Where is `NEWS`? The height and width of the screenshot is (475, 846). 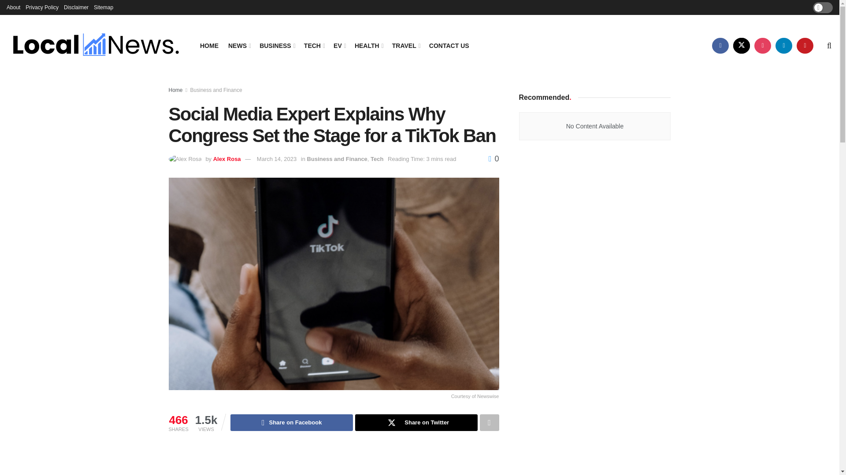
NEWS is located at coordinates (239, 45).